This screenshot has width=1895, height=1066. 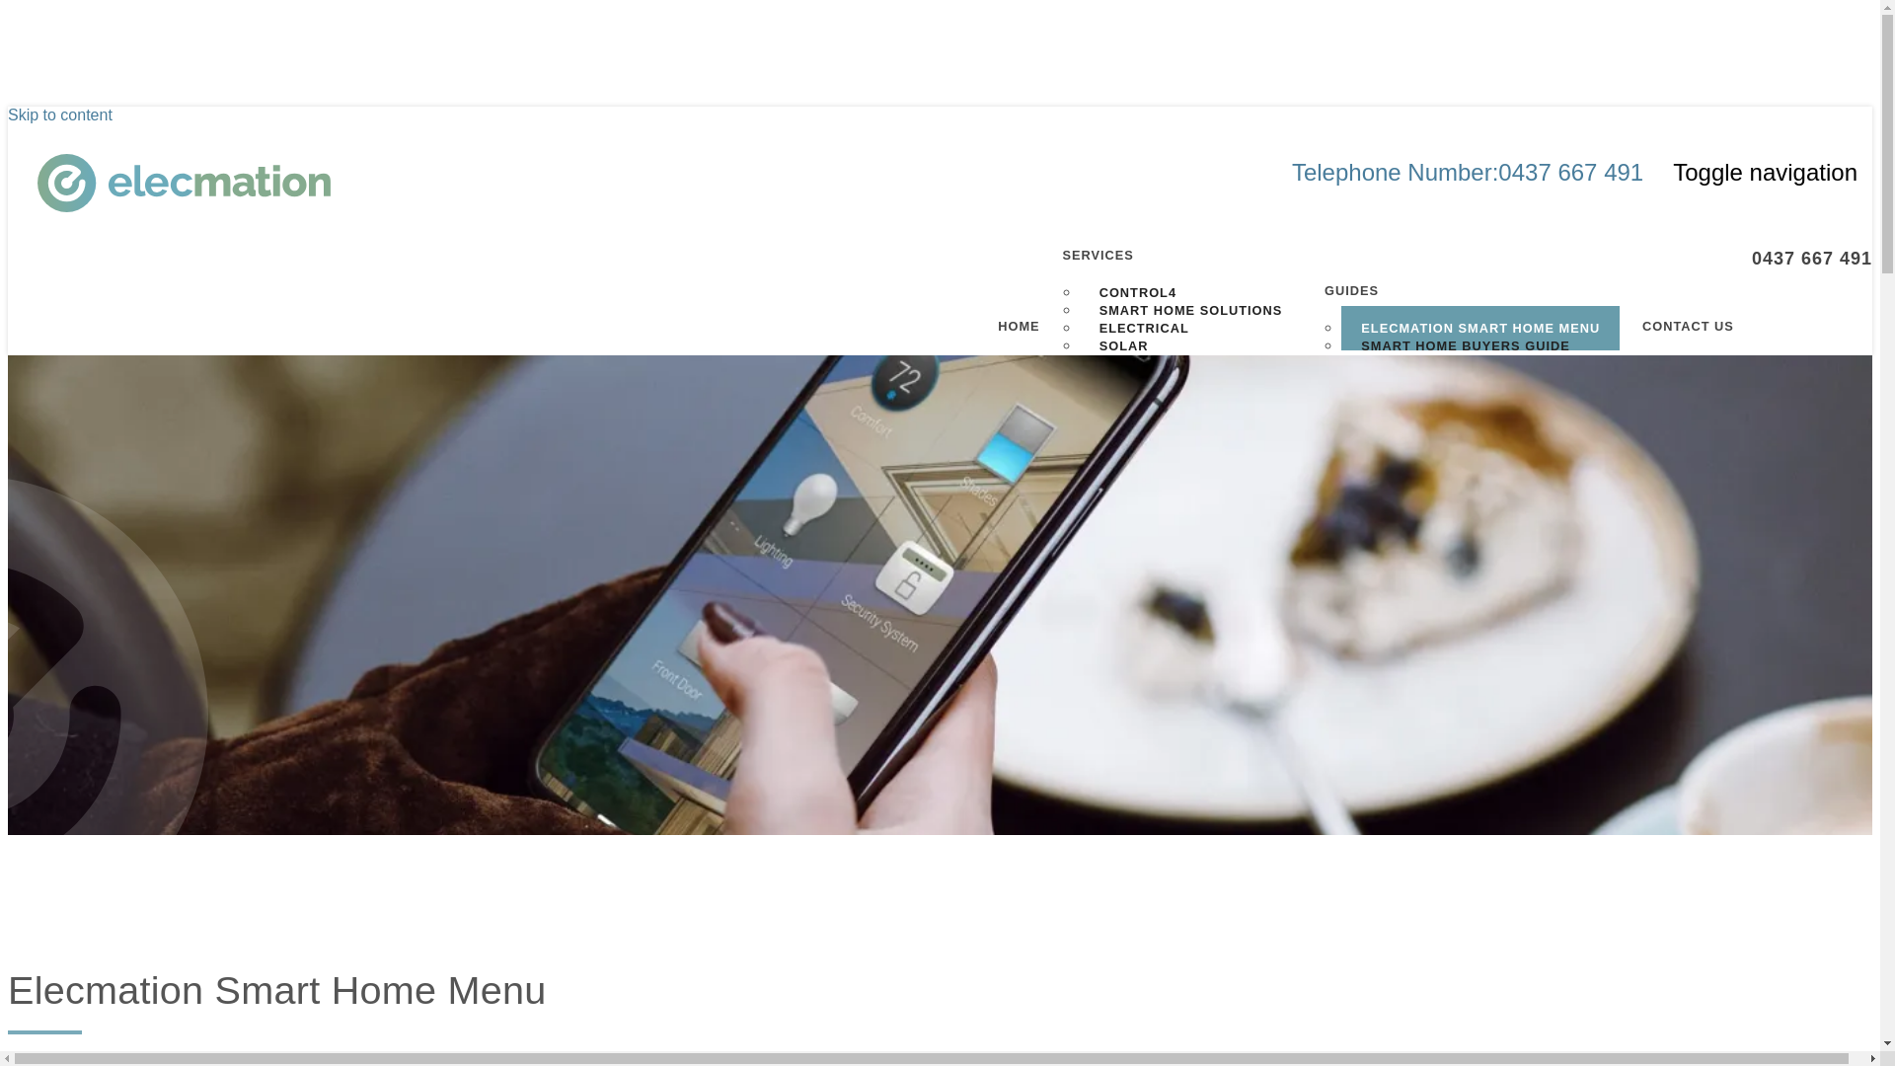 I want to click on SOLAR, so click(x=1124, y=345).